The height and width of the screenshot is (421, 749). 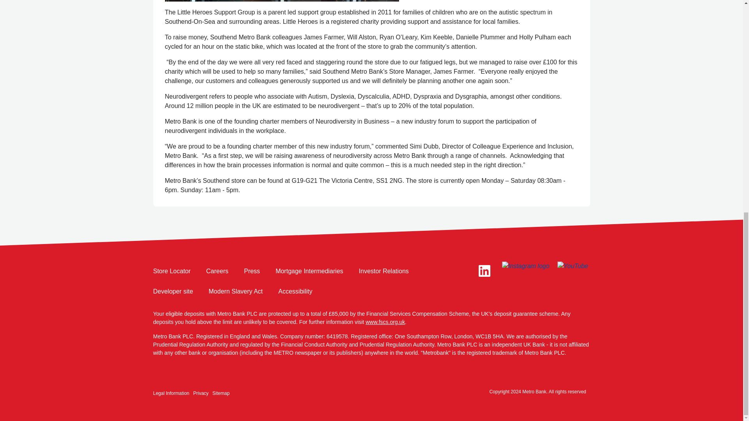 What do you see at coordinates (309, 271) in the screenshot?
I see `Mortgage Intermediaries` at bounding box center [309, 271].